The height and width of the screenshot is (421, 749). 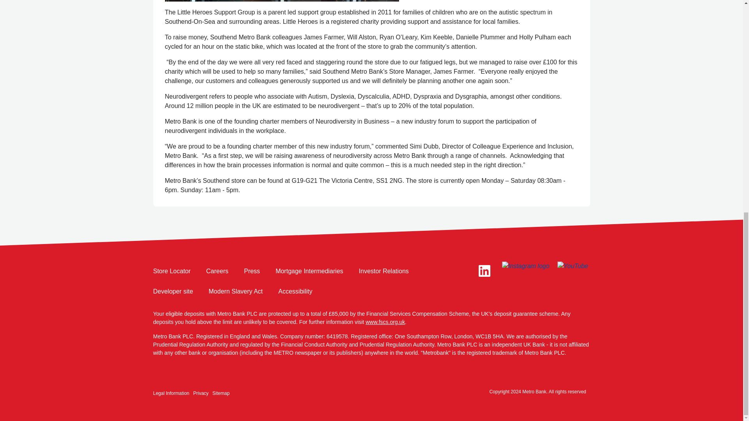 What do you see at coordinates (309, 271) in the screenshot?
I see `Mortgage Intermediaries` at bounding box center [309, 271].